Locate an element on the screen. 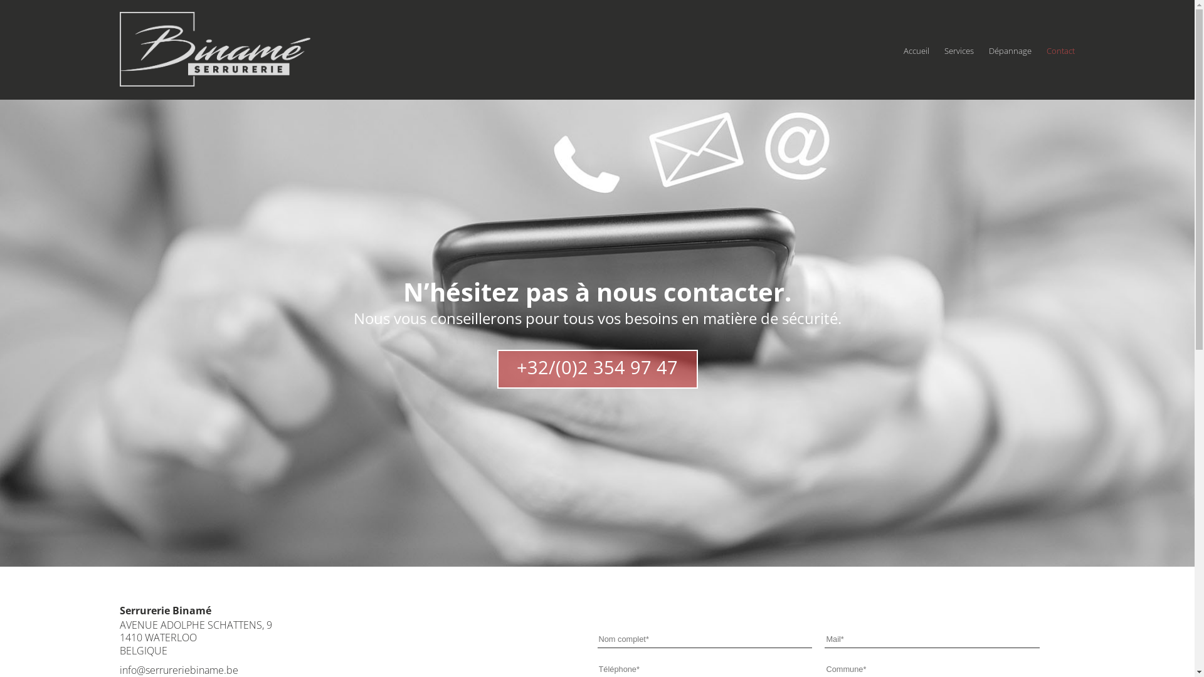 The image size is (1204, 677). Contact is located at coordinates (1061, 51).